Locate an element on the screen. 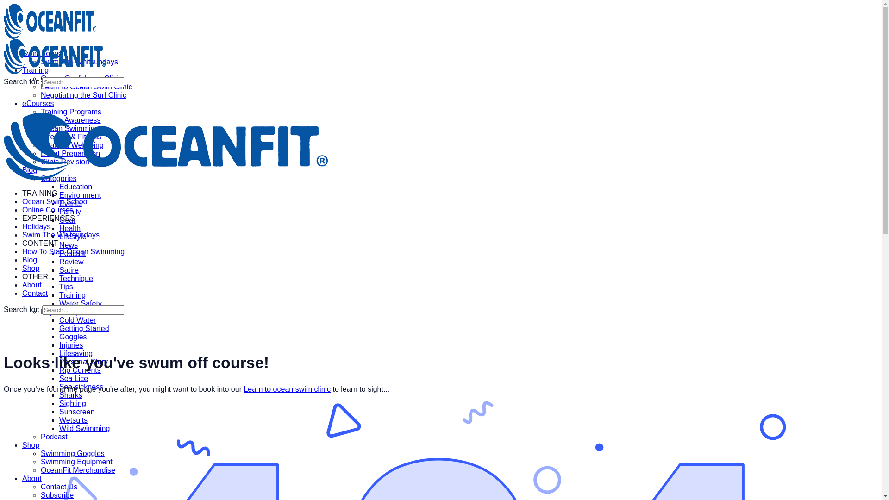 The image size is (889, 500). Swim The Whitsundays is located at coordinates (61, 235).